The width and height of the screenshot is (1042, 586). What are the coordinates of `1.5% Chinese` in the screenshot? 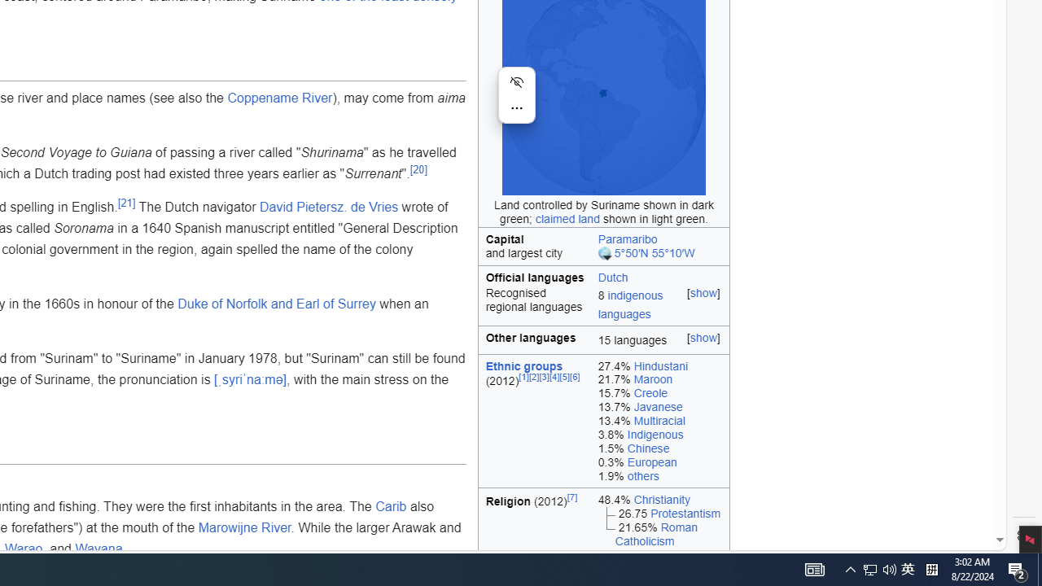 It's located at (659, 448).